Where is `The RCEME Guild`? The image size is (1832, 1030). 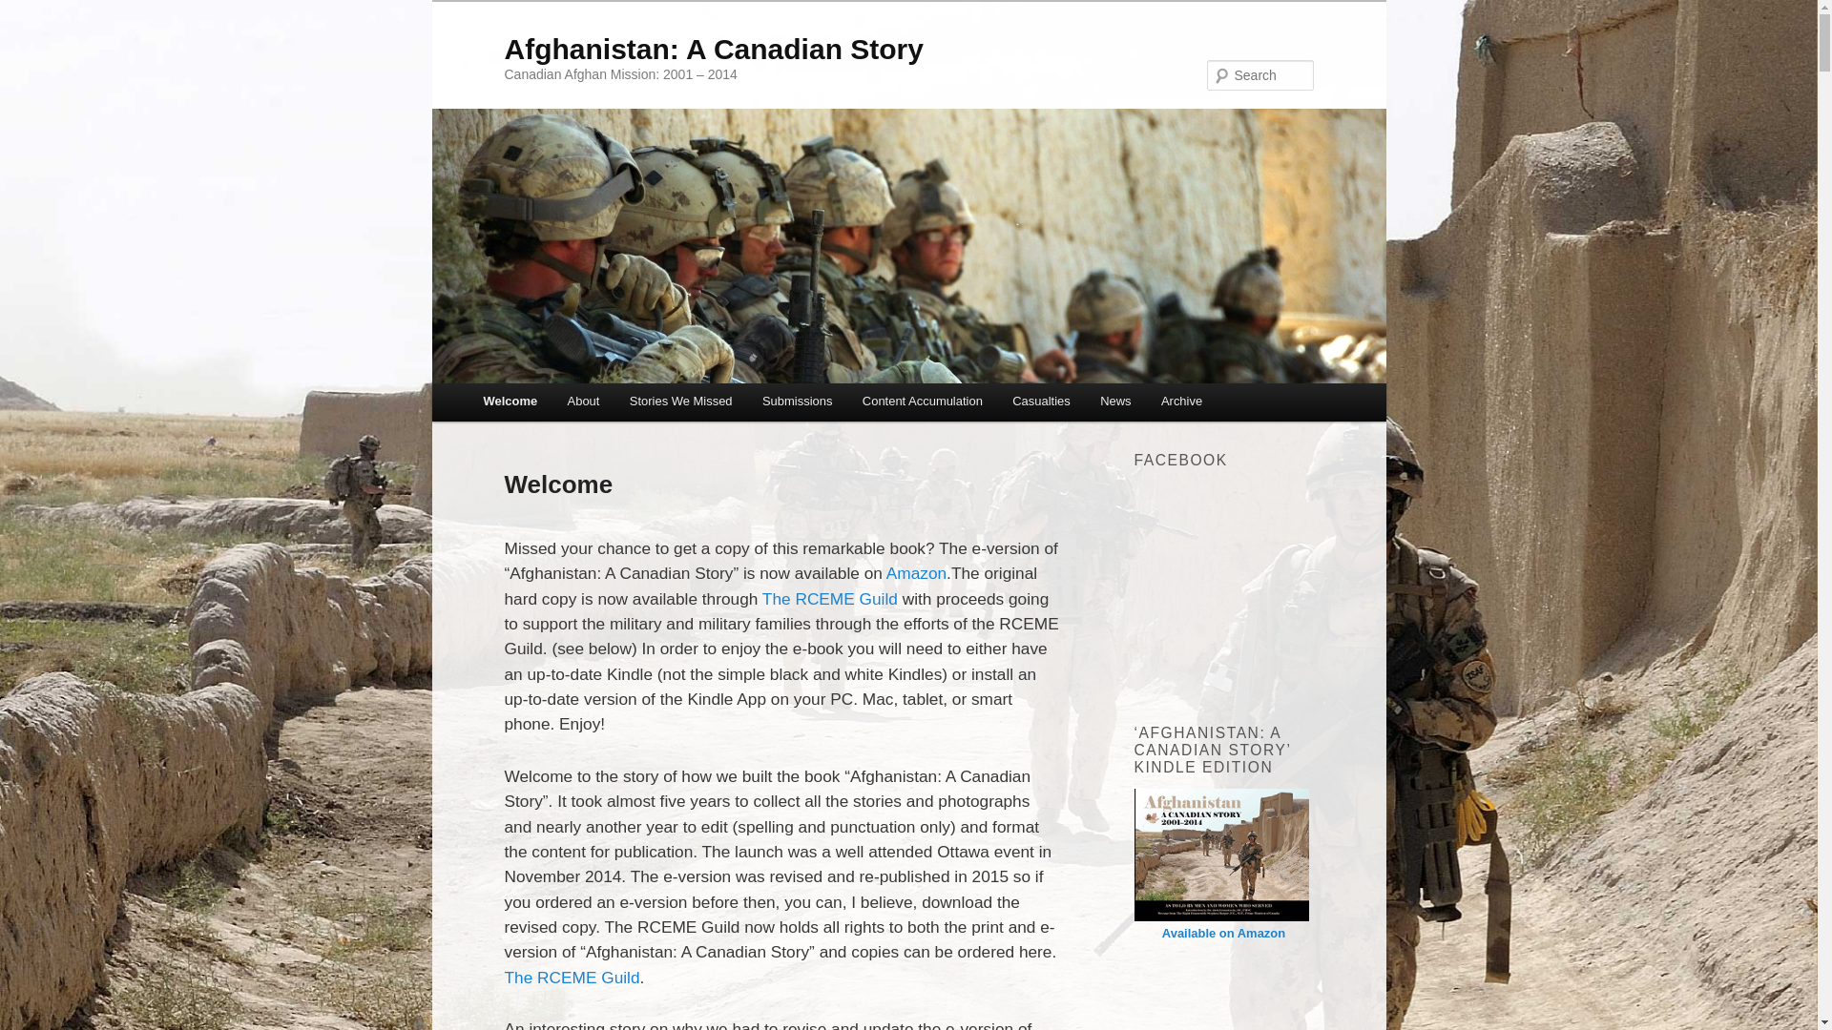 The RCEME Guild is located at coordinates (572, 978).